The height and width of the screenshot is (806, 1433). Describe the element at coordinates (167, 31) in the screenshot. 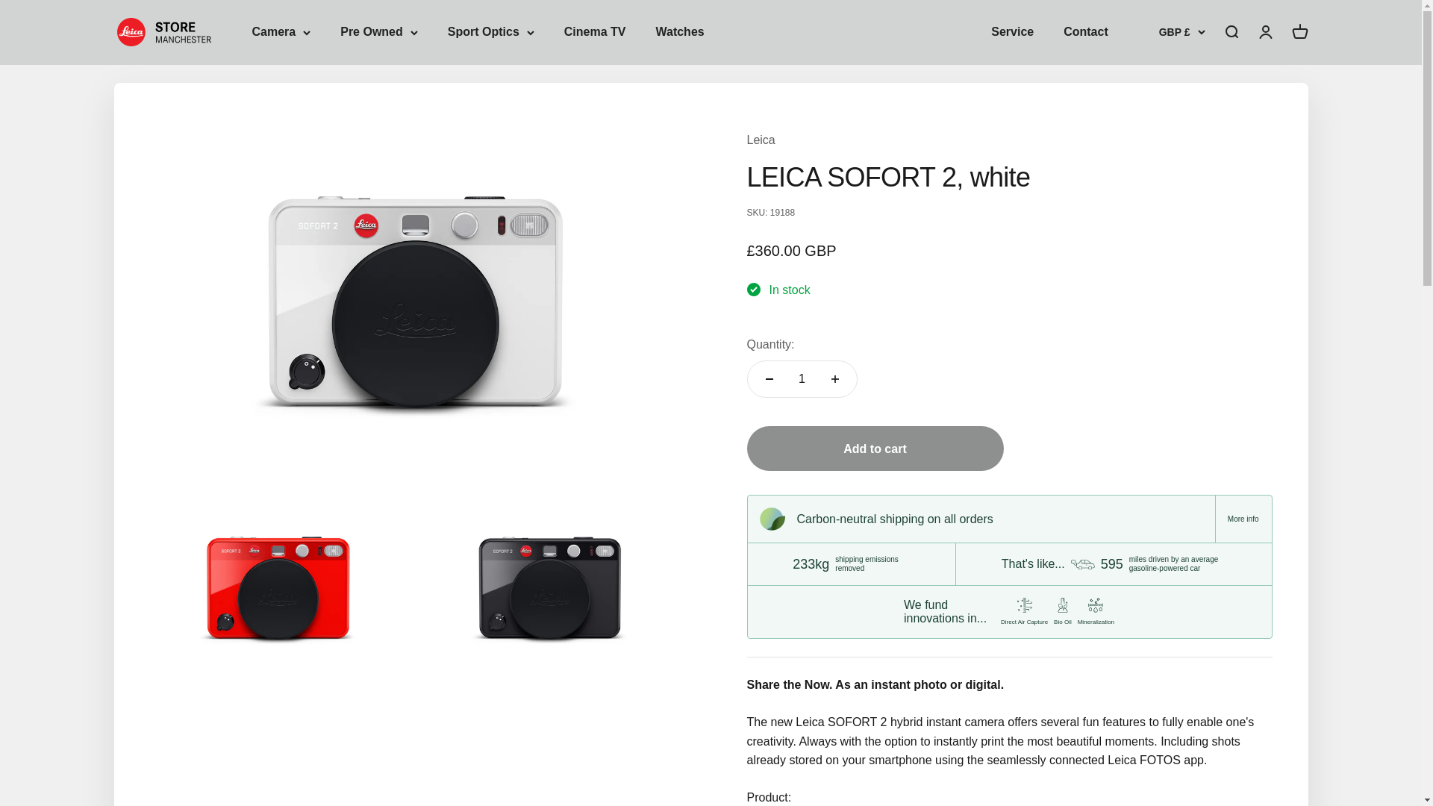

I see `Leica Store Manchester` at that location.